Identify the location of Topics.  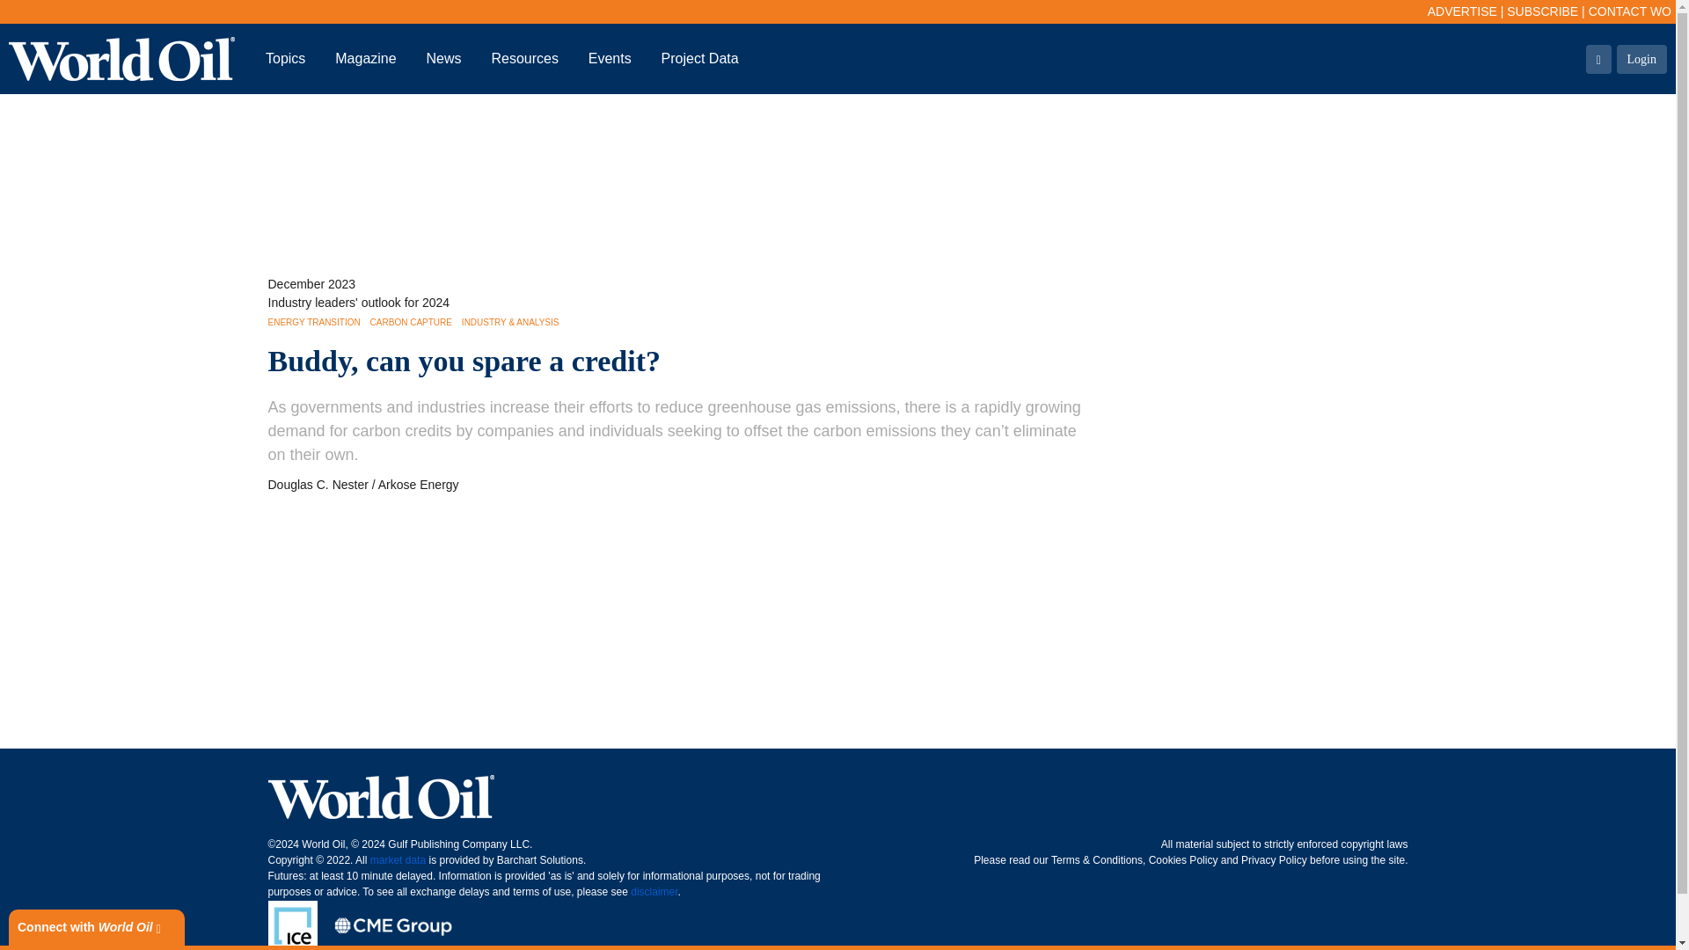
(285, 58).